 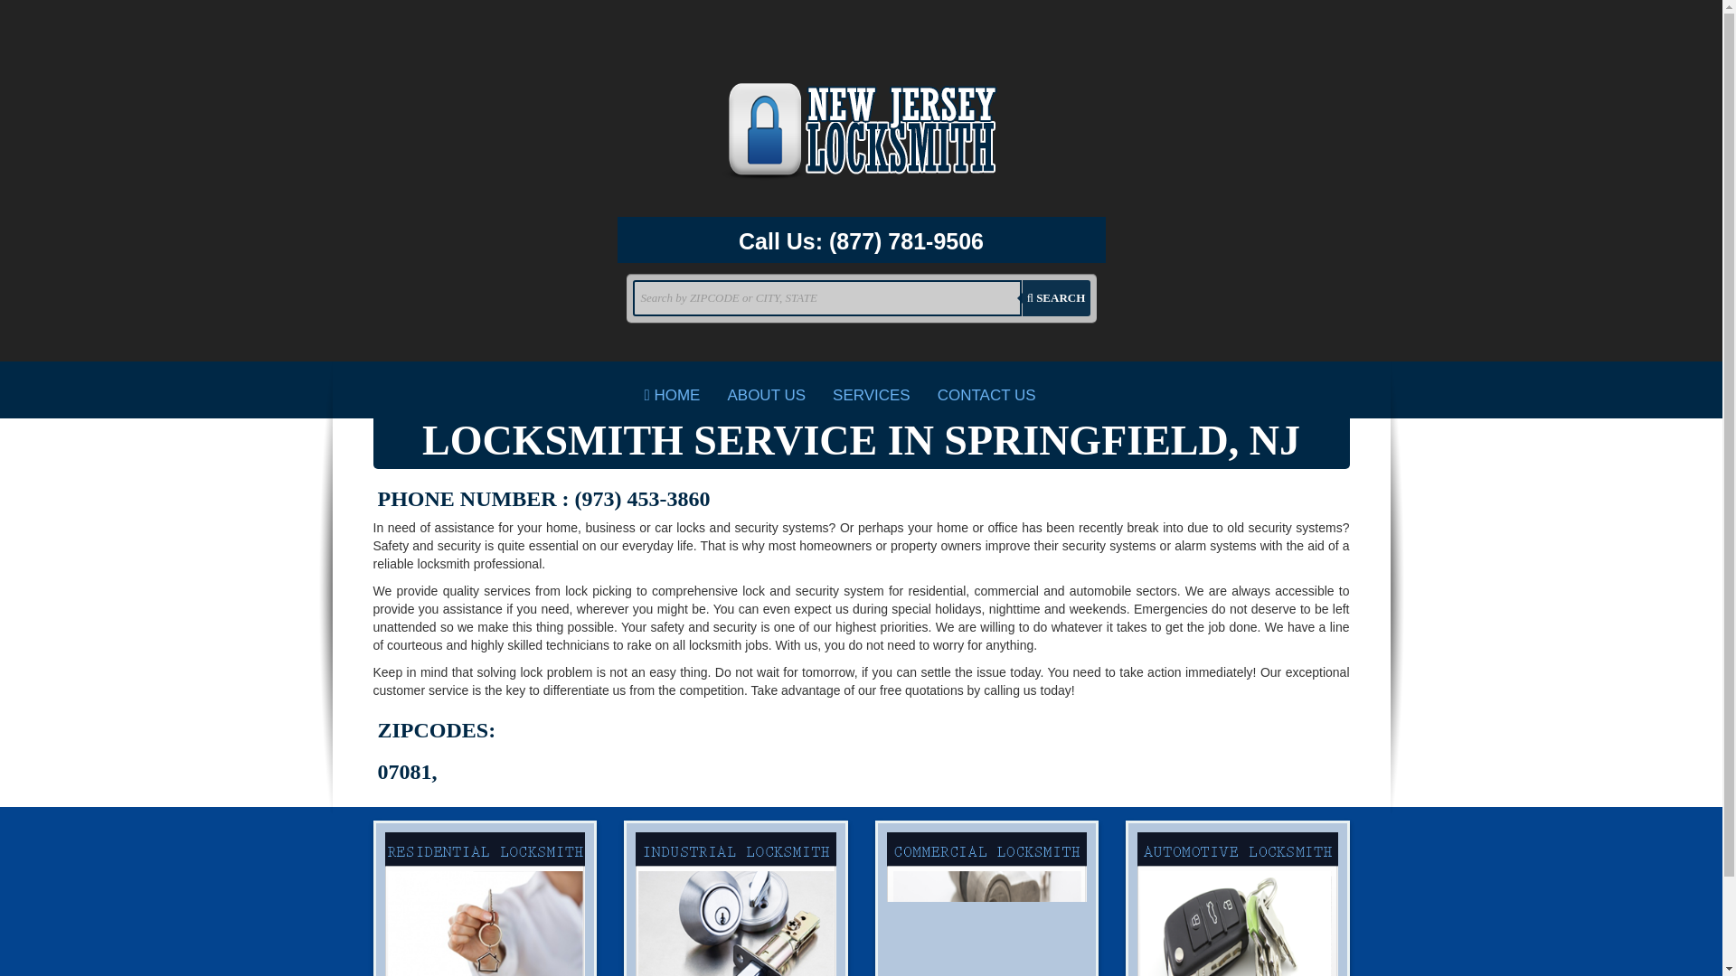 I want to click on Residential Locksmith, so click(x=485, y=898).